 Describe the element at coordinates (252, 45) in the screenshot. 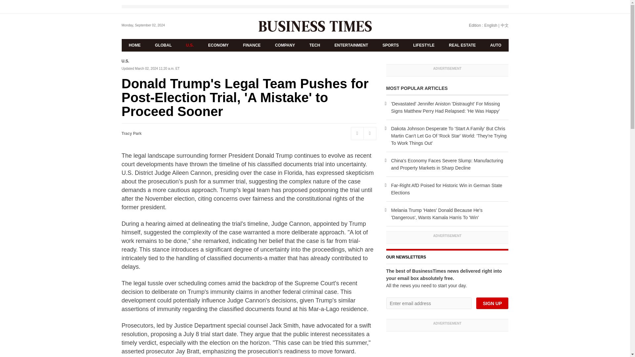

I see `FINANCE` at that location.